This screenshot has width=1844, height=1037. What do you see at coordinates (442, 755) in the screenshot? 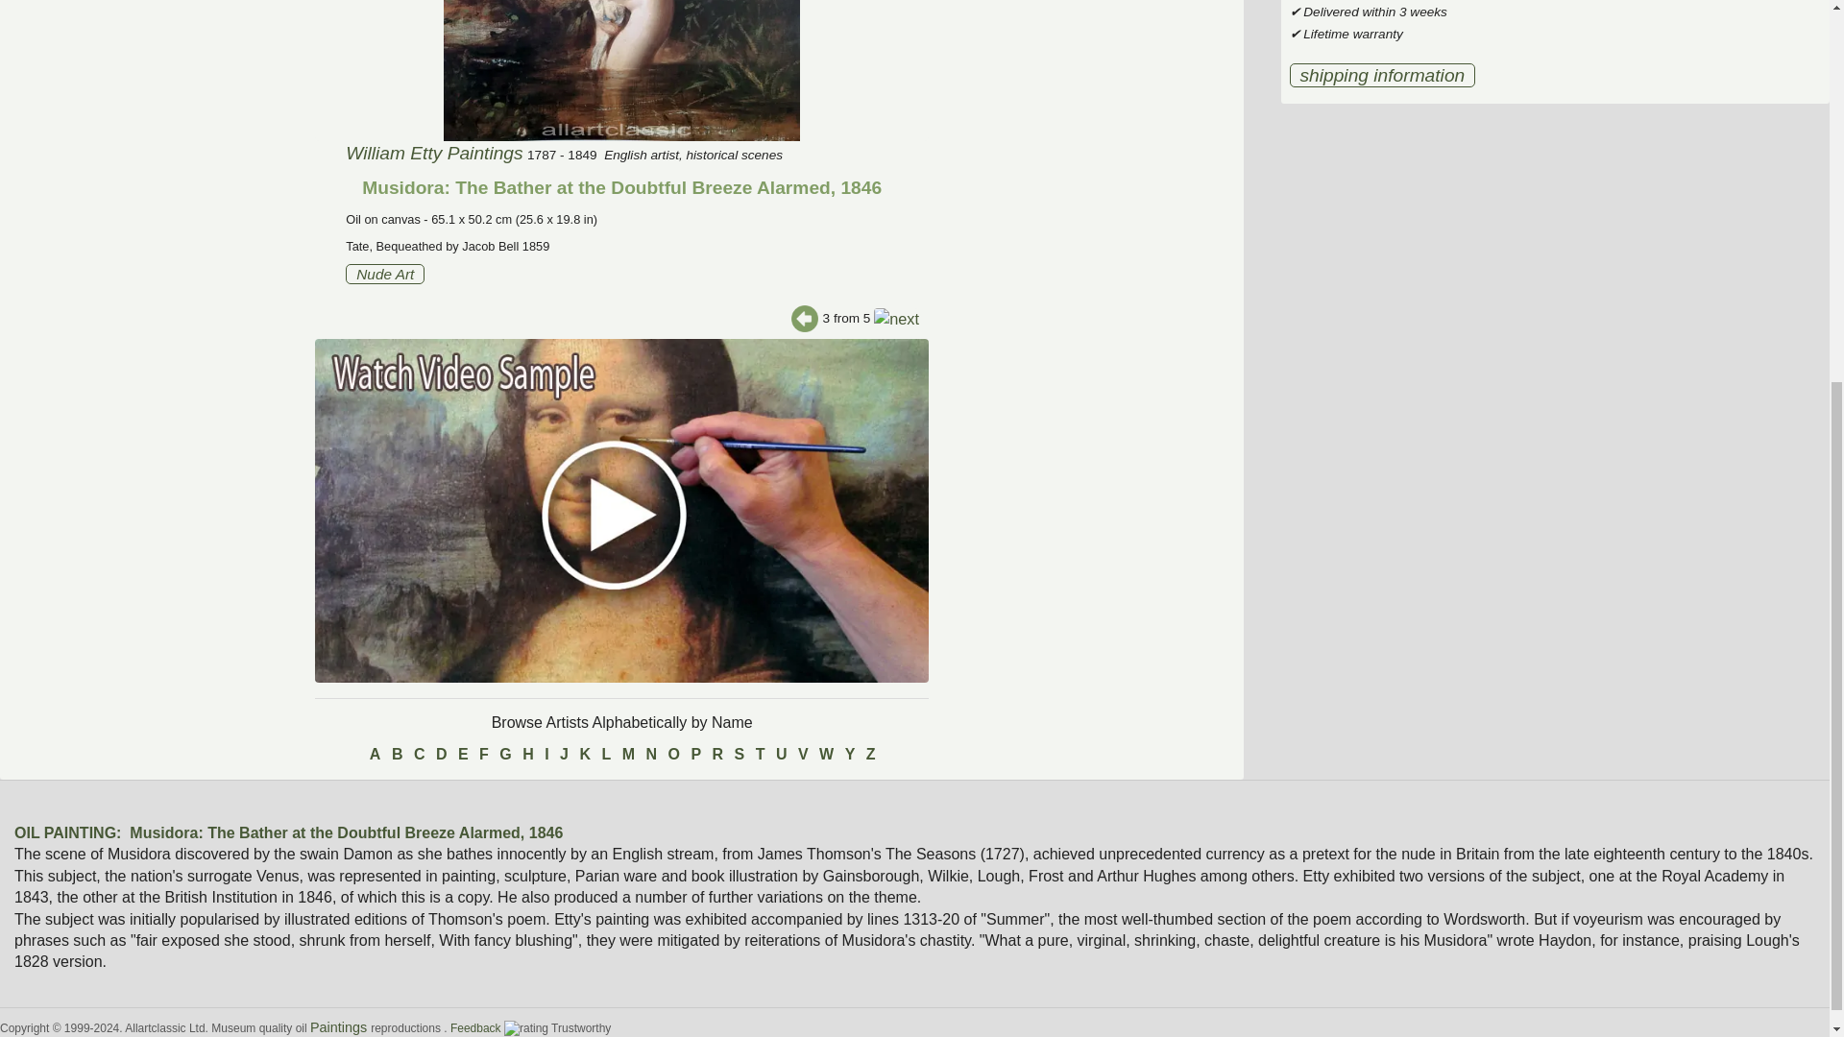
I see `D` at bounding box center [442, 755].